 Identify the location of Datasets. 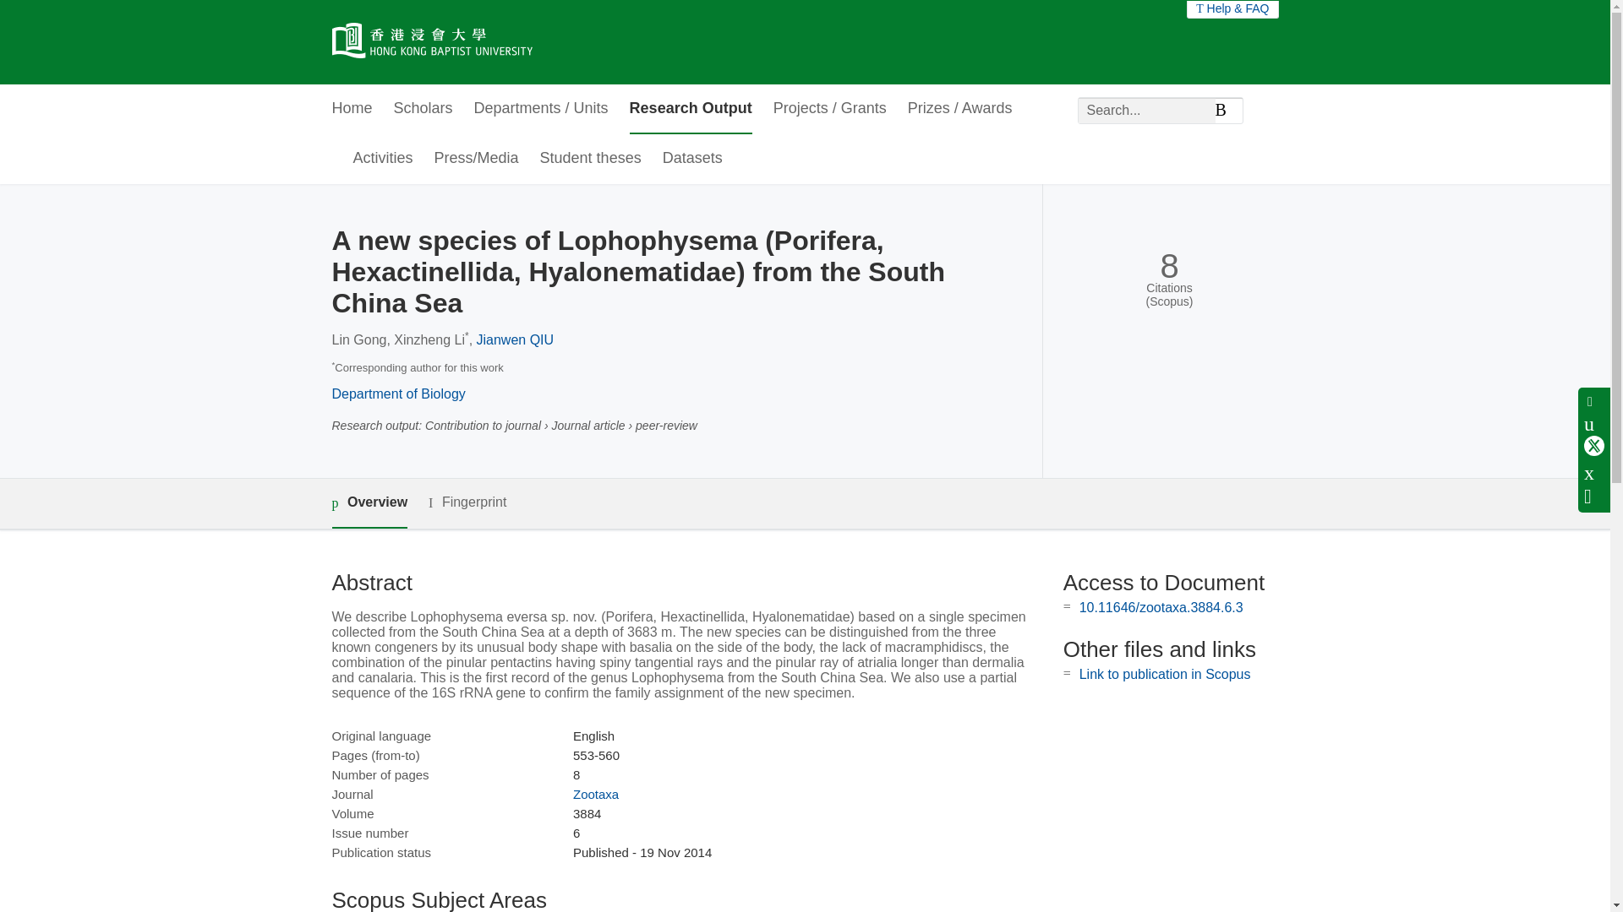
(691, 159).